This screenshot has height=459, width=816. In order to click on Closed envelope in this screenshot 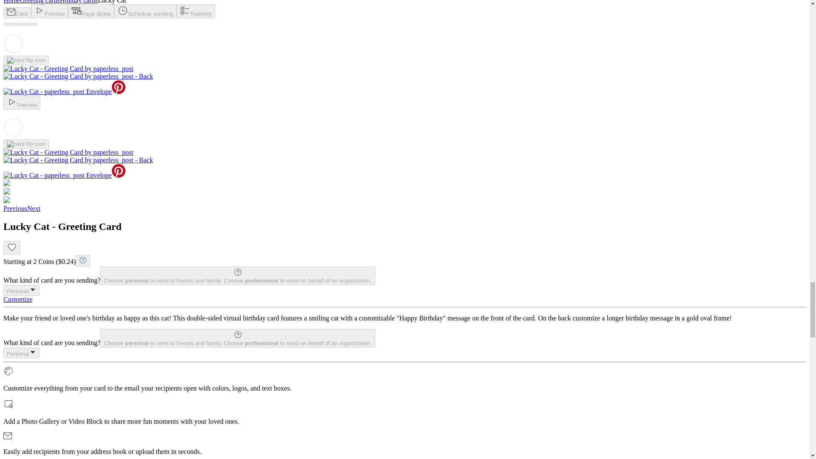, I will do `click(11, 12)`.